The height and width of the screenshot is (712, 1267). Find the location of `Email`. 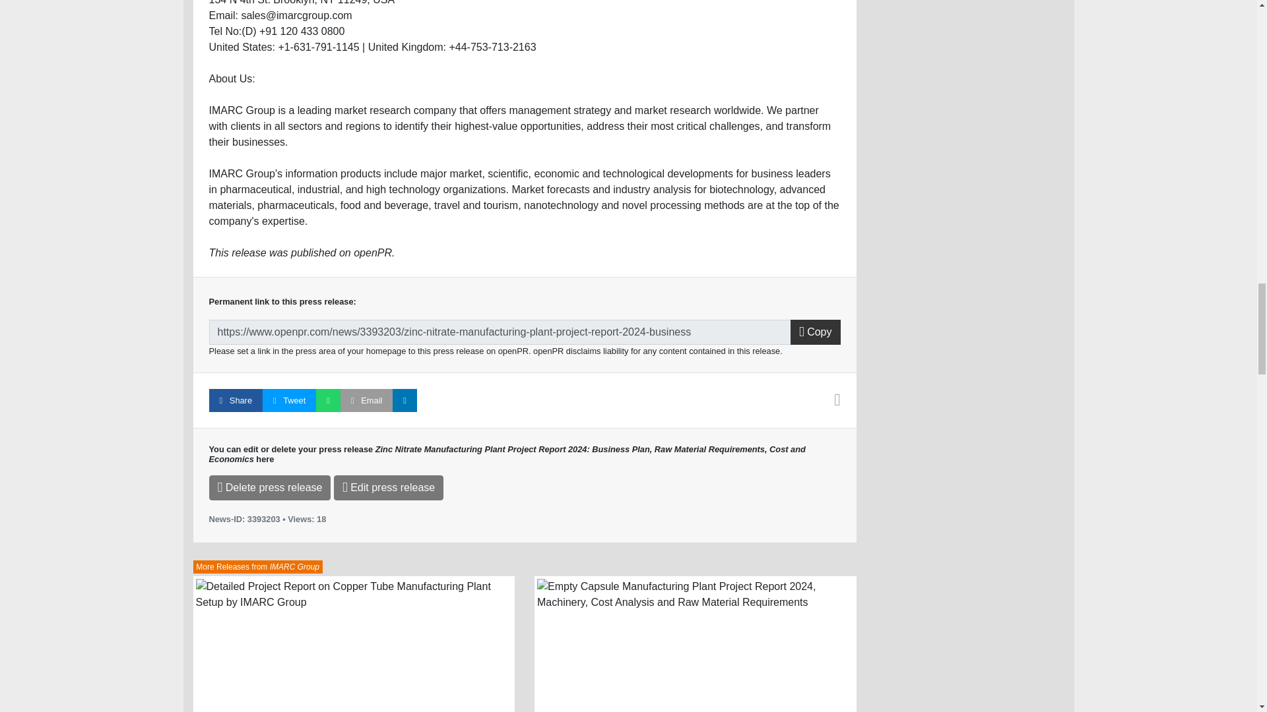

Email is located at coordinates (367, 400).